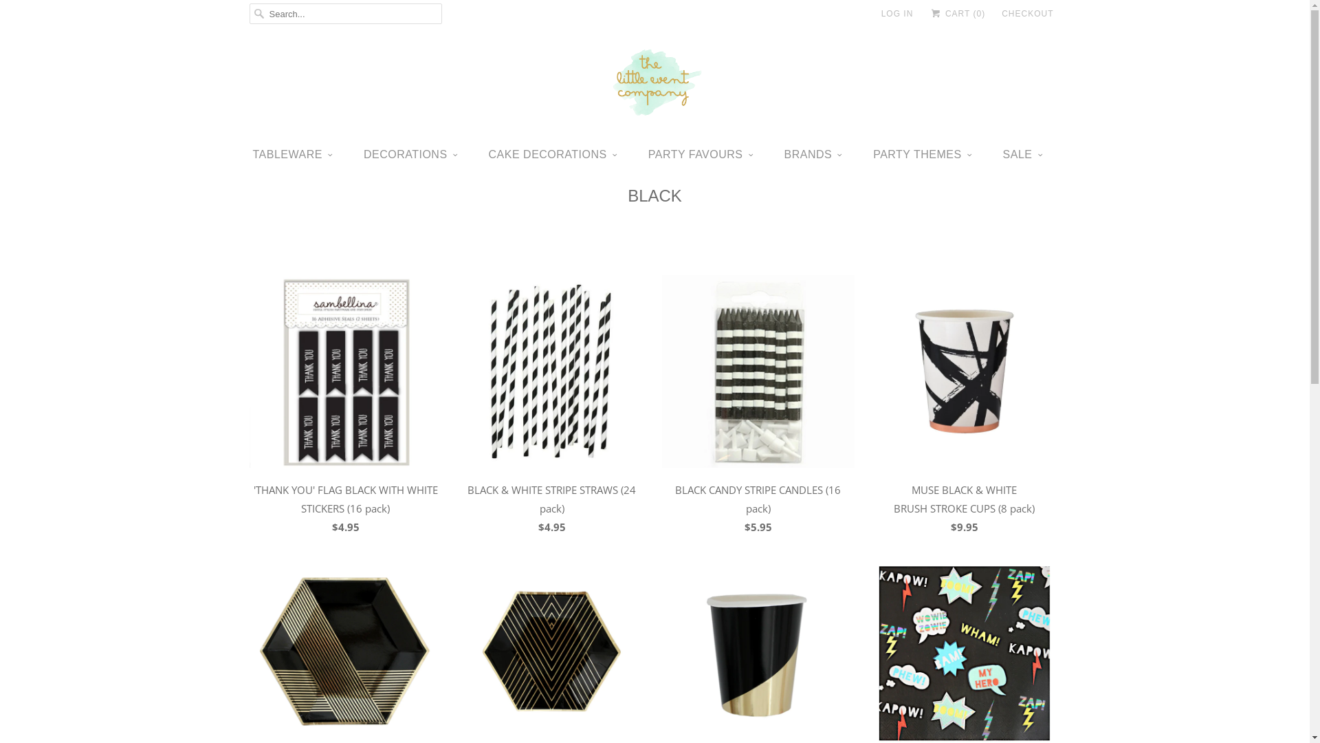  What do you see at coordinates (964, 409) in the screenshot?
I see `MUSE BLACK & WHITE
BRUSH STROKE CUPS (8 pack)
$9.95` at bounding box center [964, 409].